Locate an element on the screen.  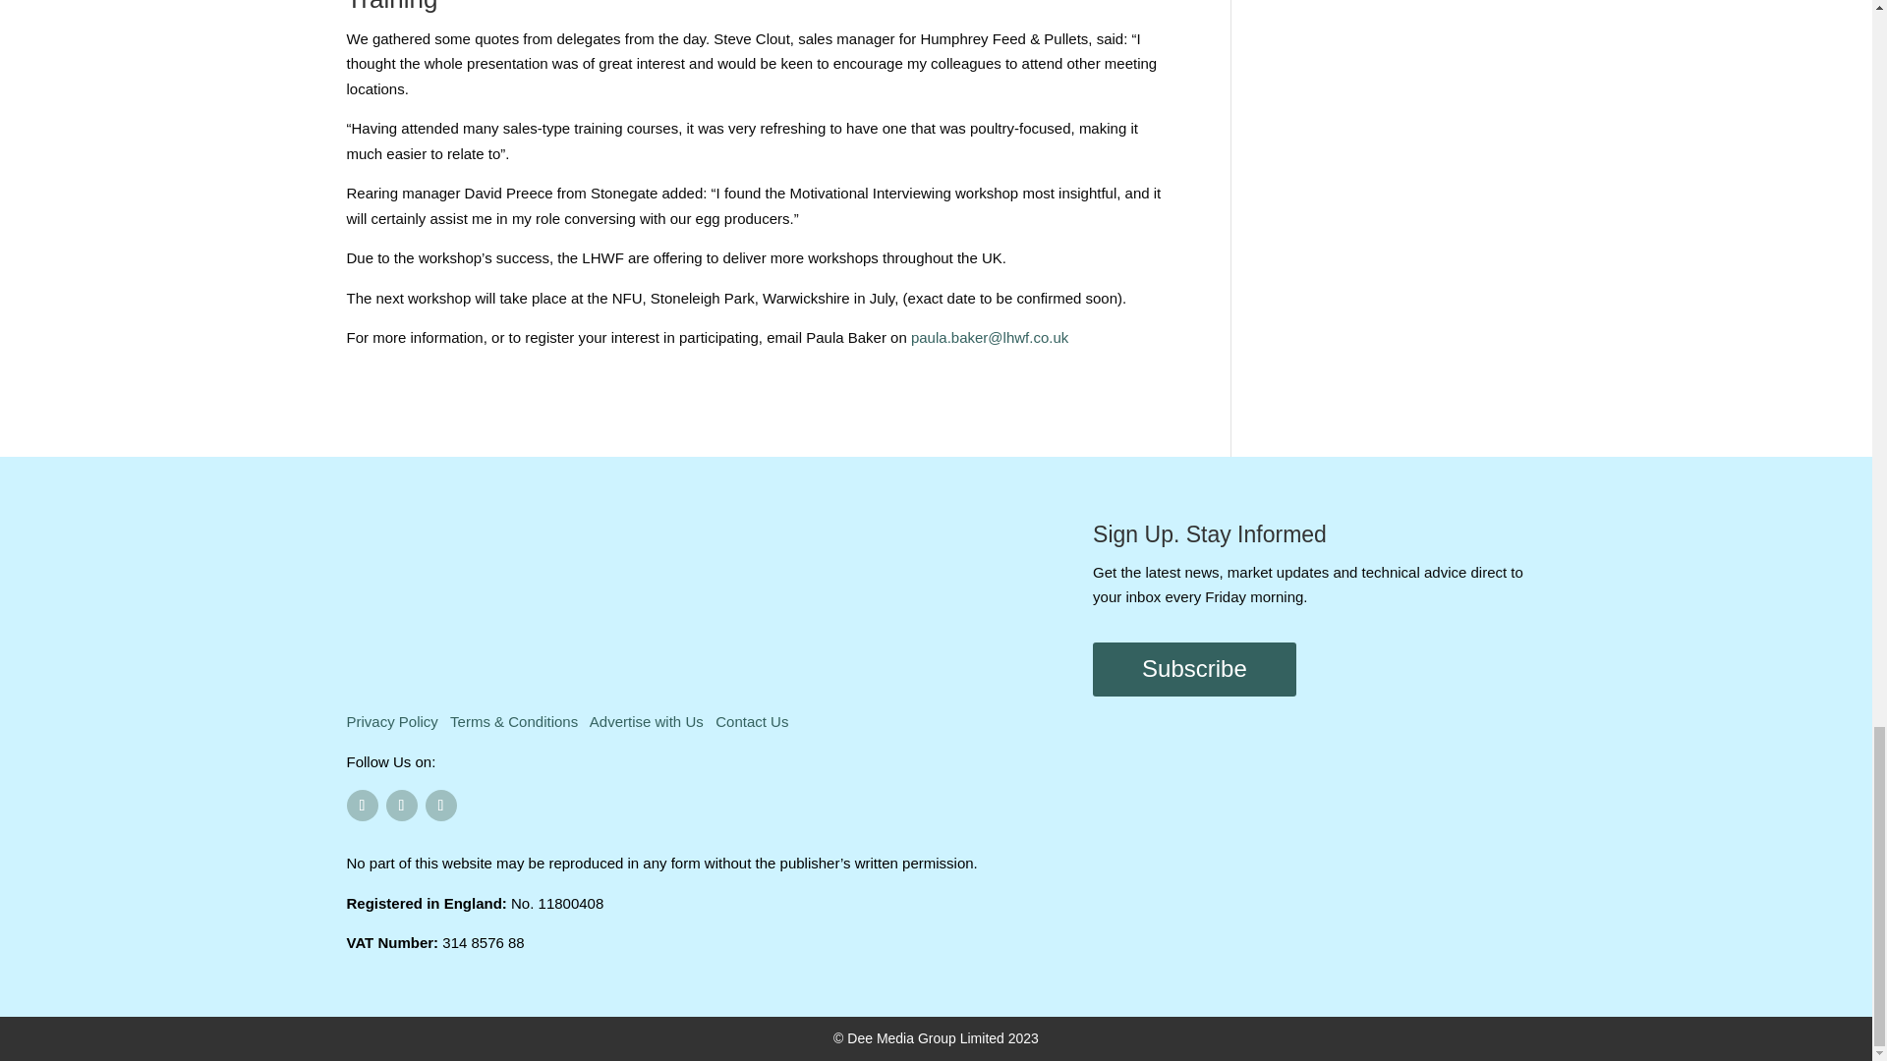
Follow on Facebook is located at coordinates (362, 805).